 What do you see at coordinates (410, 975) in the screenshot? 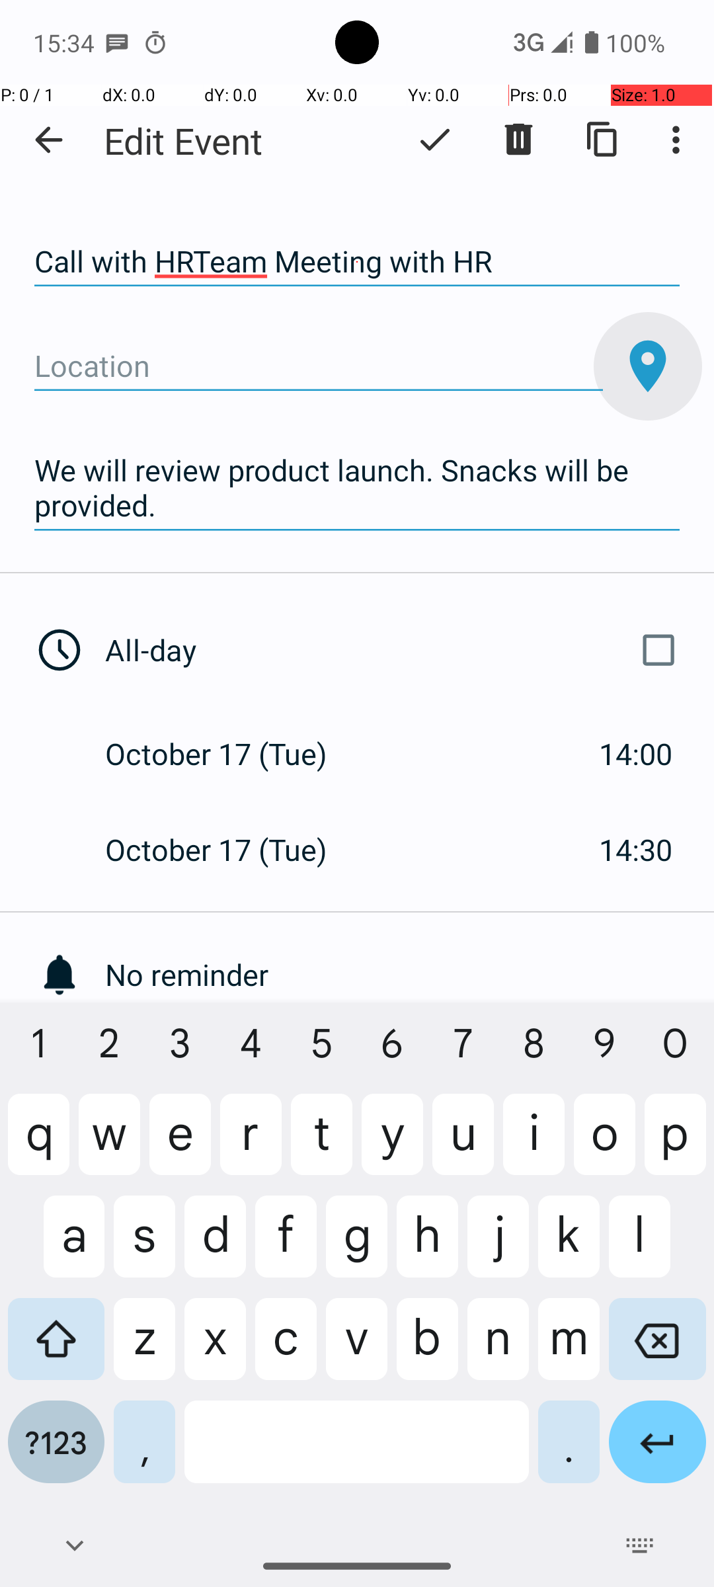
I see `No reminder` at bounding box center [410, 975].